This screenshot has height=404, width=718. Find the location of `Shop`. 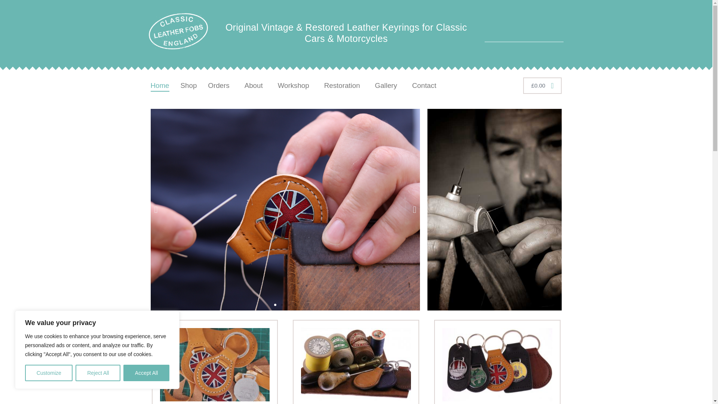

Shop is located at coordinates (188, 85).